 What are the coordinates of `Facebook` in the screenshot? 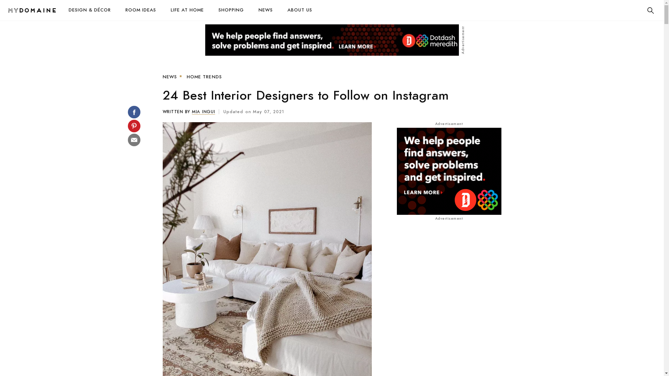 It's located at (134, 112).